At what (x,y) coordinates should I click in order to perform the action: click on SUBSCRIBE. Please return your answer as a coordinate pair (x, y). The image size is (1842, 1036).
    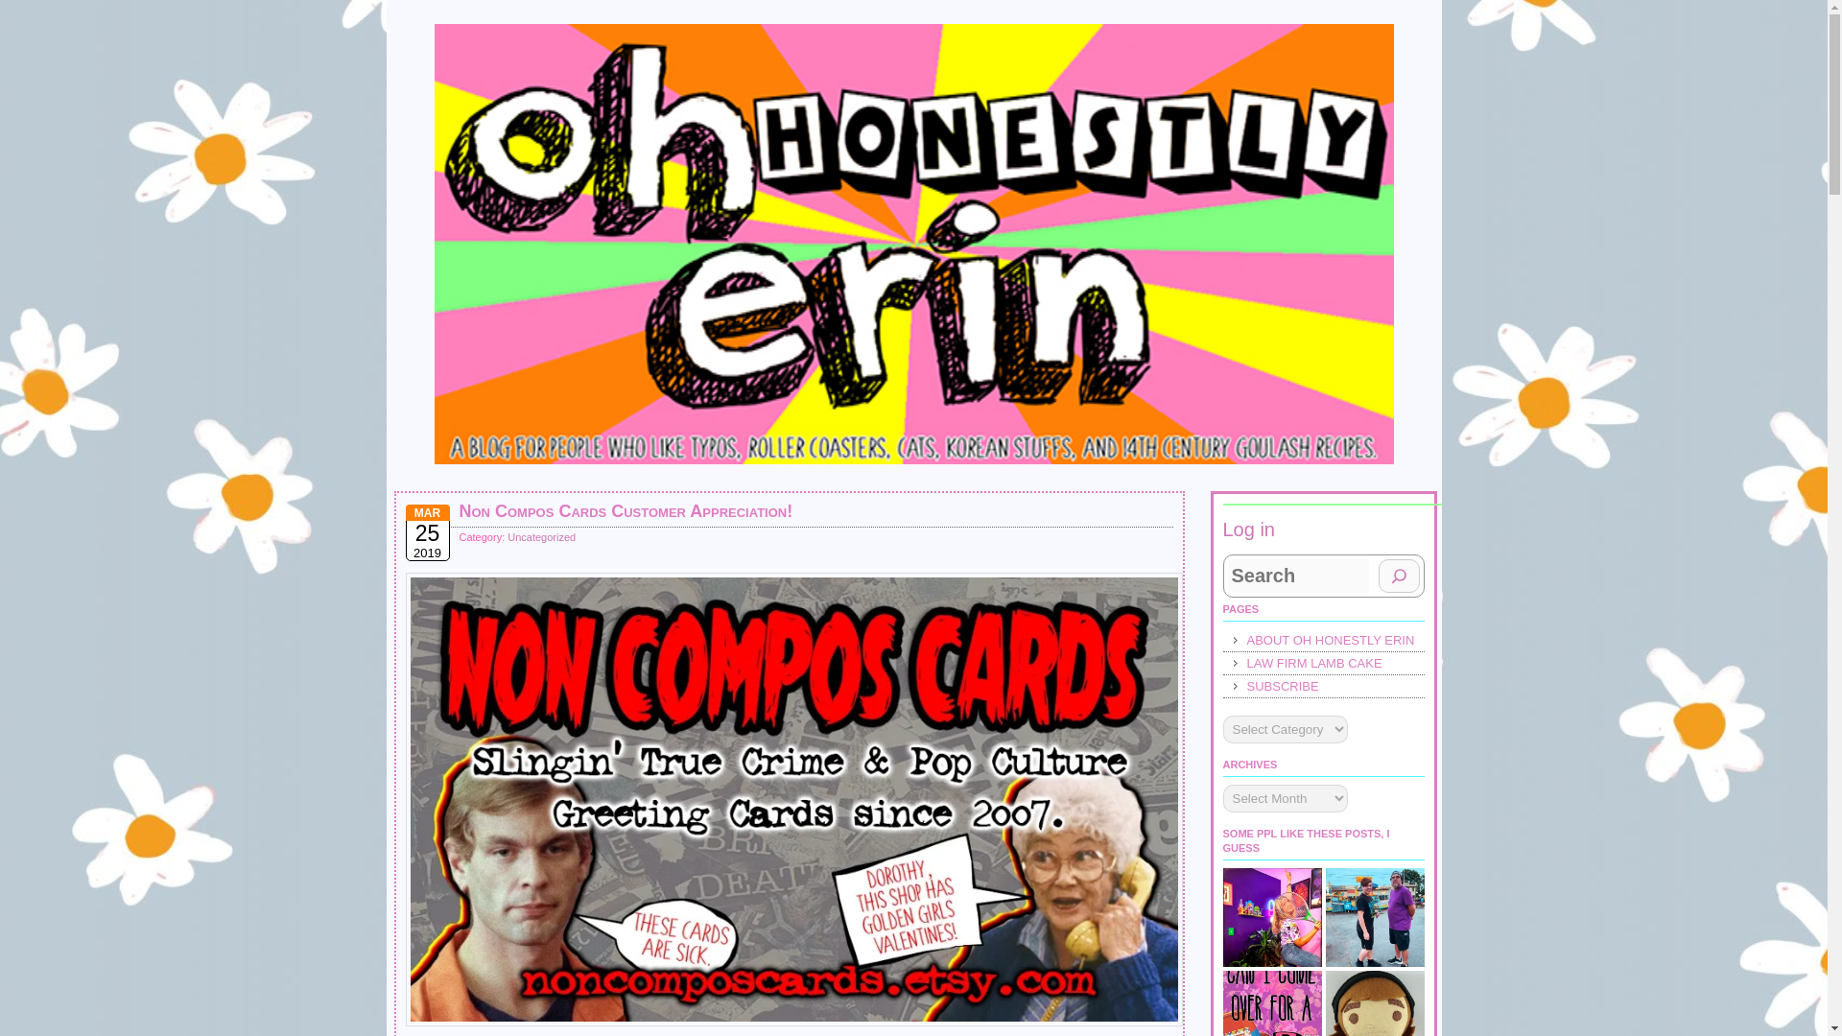
    Looking at the image, I should click on (1323, 687).